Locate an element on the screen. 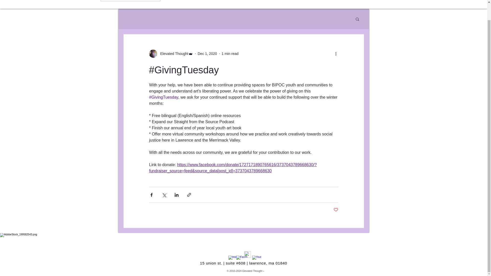  contact is located at coordinates (331, 2).